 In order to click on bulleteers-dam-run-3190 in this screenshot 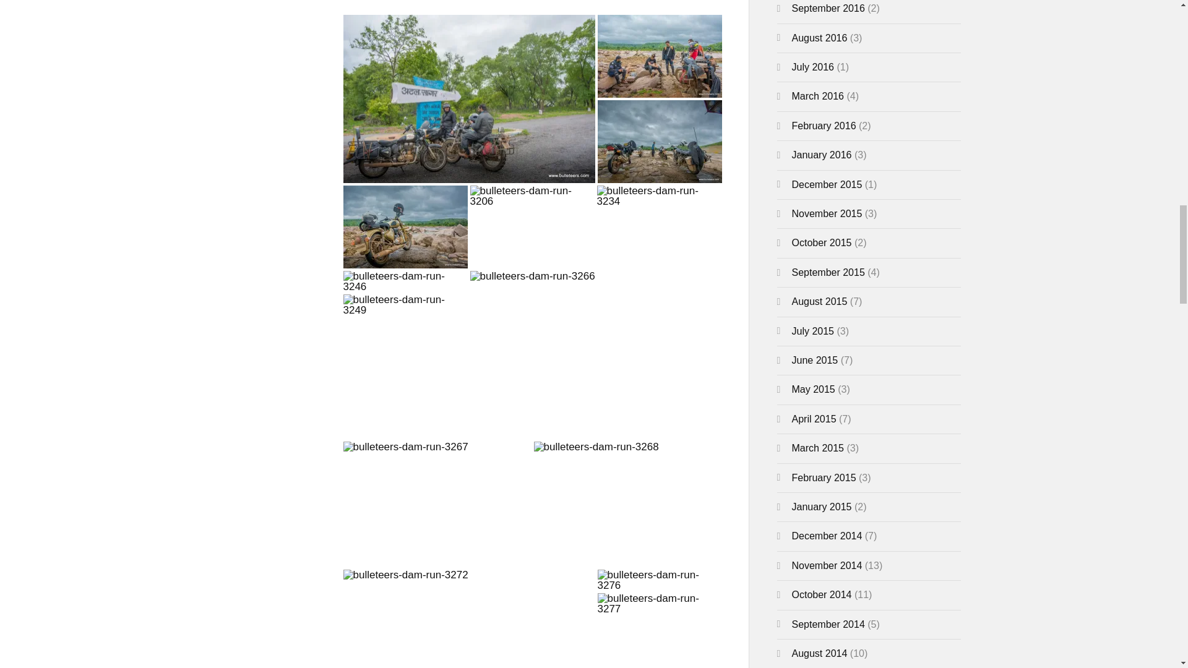, I will do `click(660, 56)`.